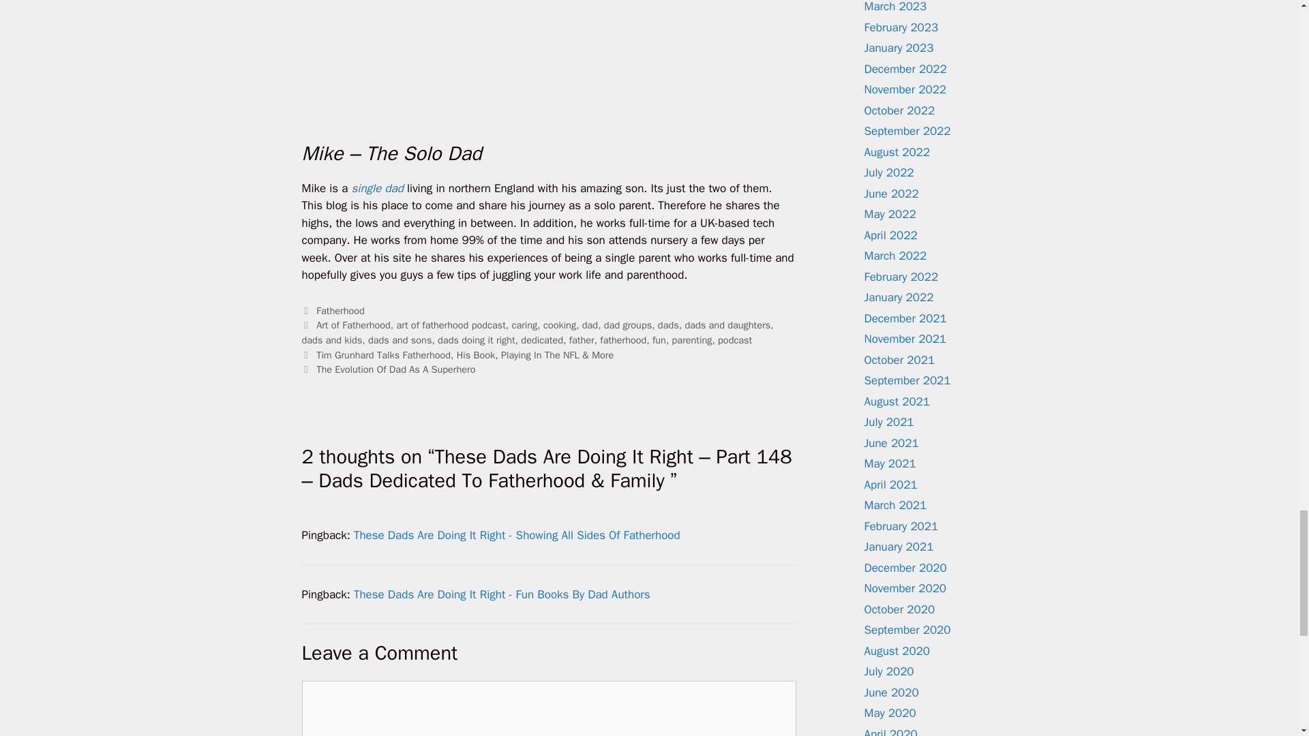 The width and height of the screenshot is (1309, 736). What do you see at coordinates (378, 188) in the screenshot?
I see `single dad` at bounding box center [378, 188].